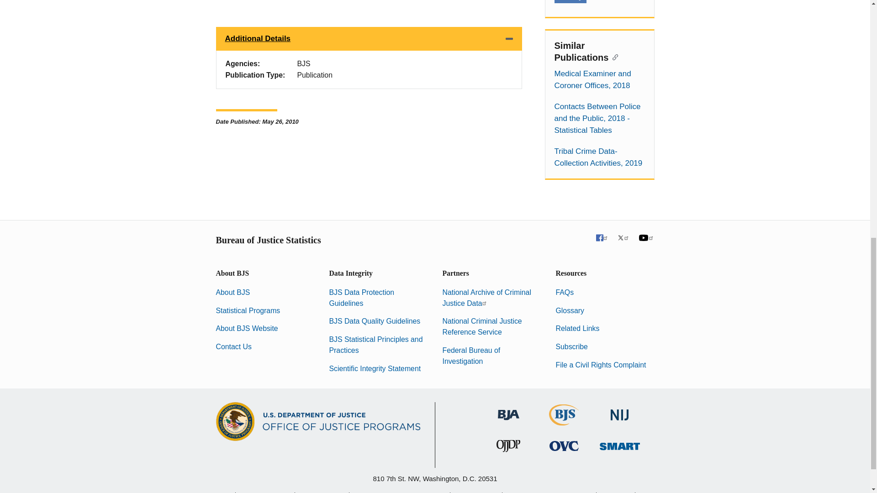 This screenshot has width=877, height=493. I want to click on Medical Examiner and Coroner Offices, 2018, so click(599, 79).